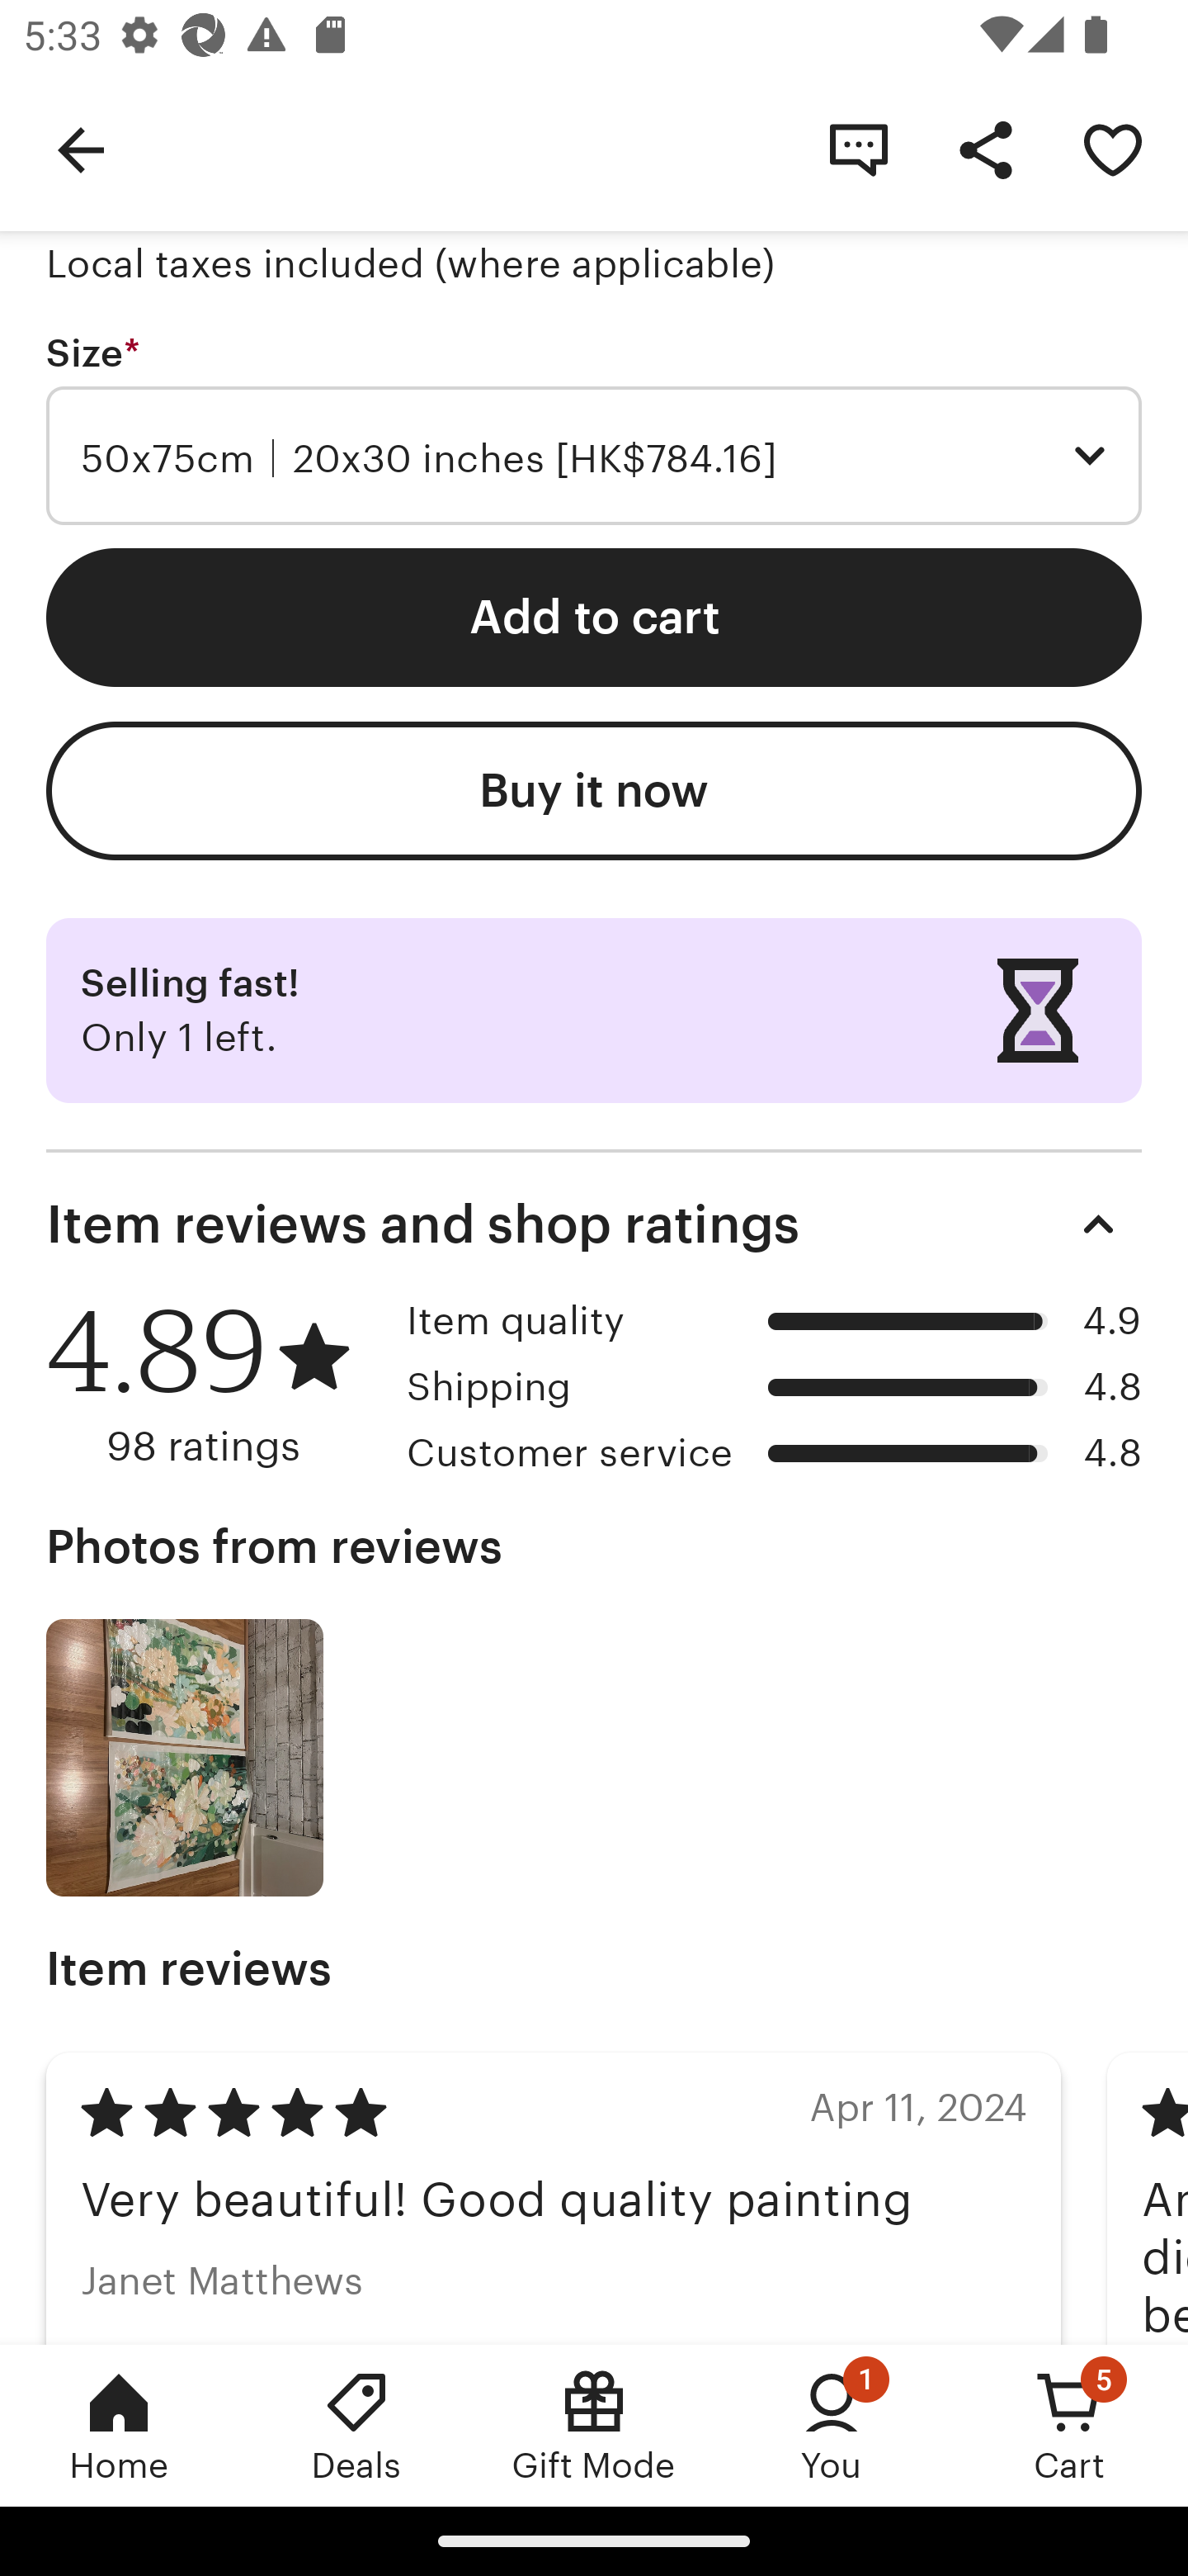 This screenshot has height=2576, width=1188. Describe the element at coordinates (356, 2425) in the screenshot. I see `Deals` at that location.